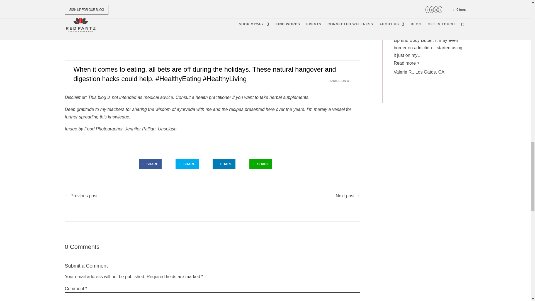 The height and width of the screenshot is (301, 535). Describe the element at coordinates (187, 164) in the screenshot. I see `SHARE` at that location.